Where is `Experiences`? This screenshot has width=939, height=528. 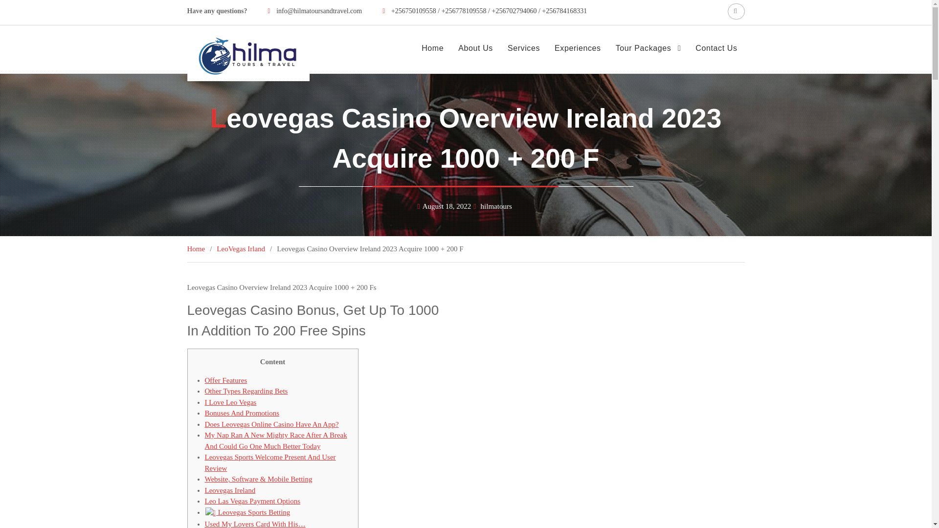 Experiences is located at coordinates (577, 48).